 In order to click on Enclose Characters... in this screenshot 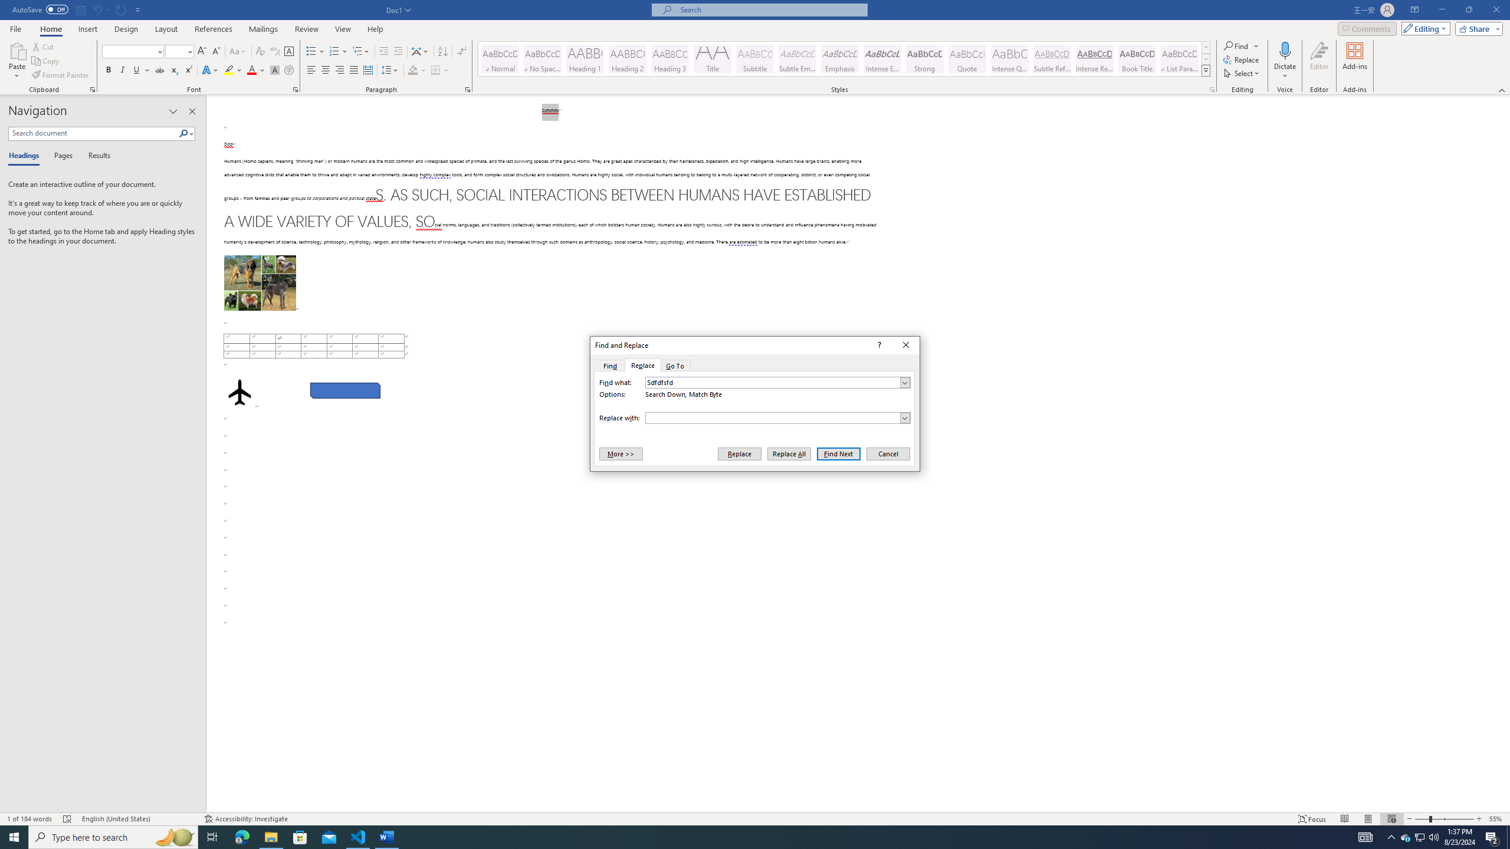, I will do `click(289, 71)`.